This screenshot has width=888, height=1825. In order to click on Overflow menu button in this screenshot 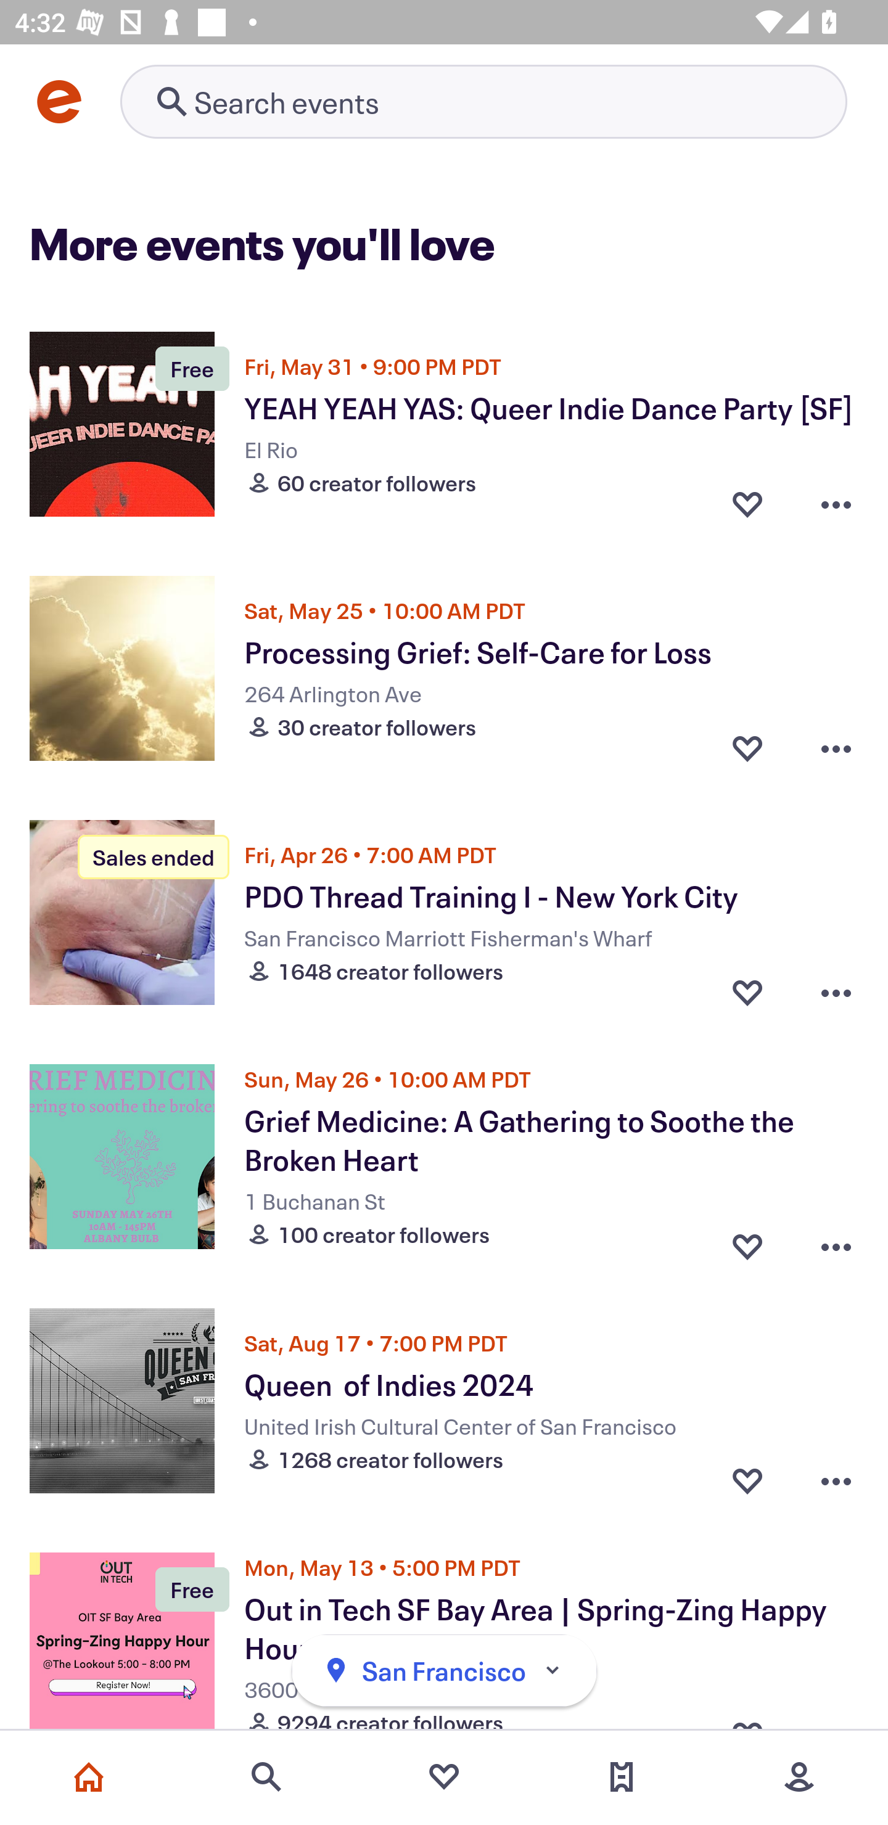, I will do `click(836, 991)`.